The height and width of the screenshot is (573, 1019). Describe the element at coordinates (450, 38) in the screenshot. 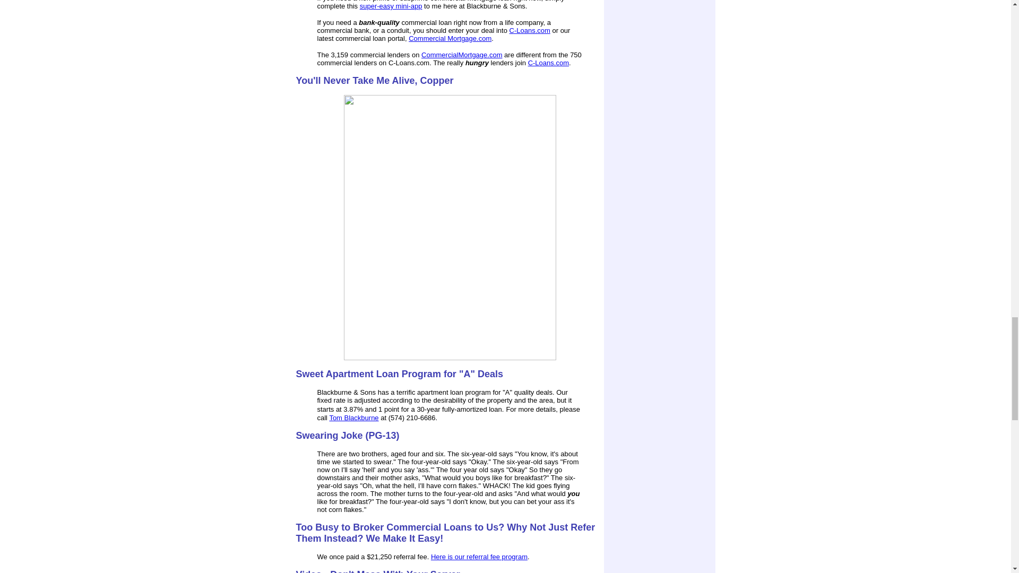

I see `Commercial Mortgage.com` at that location.